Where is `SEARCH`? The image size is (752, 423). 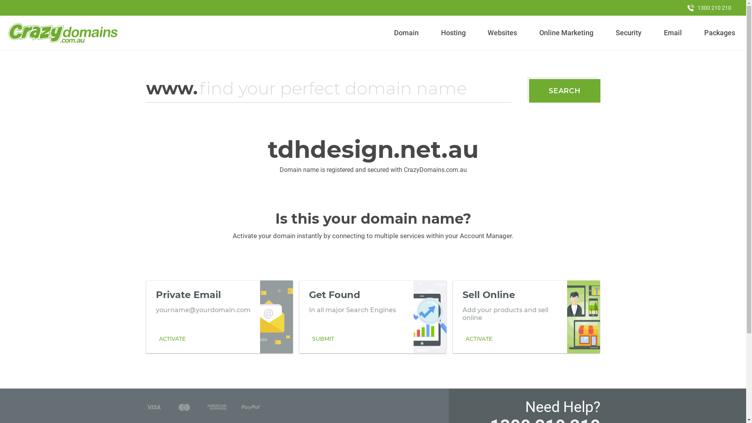 SEARCH is located at coordinates (565, 91).